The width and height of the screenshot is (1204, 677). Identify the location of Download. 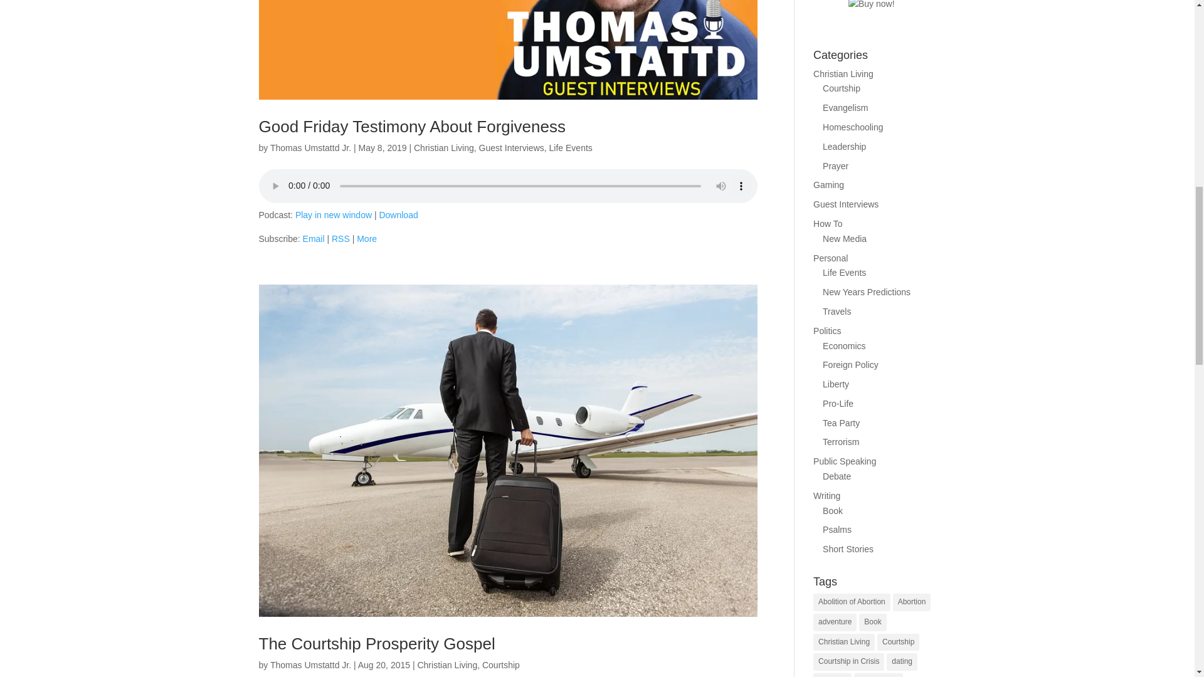
(398, 214).